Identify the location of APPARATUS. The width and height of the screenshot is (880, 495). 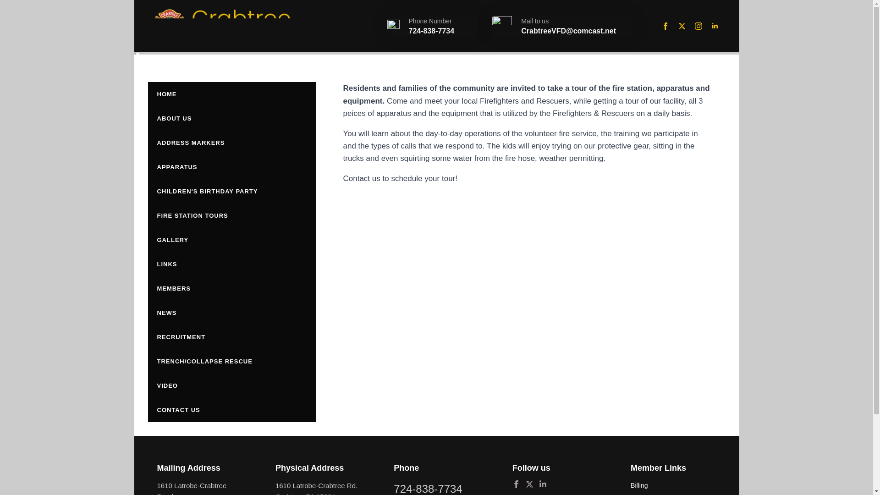
(231, 167).